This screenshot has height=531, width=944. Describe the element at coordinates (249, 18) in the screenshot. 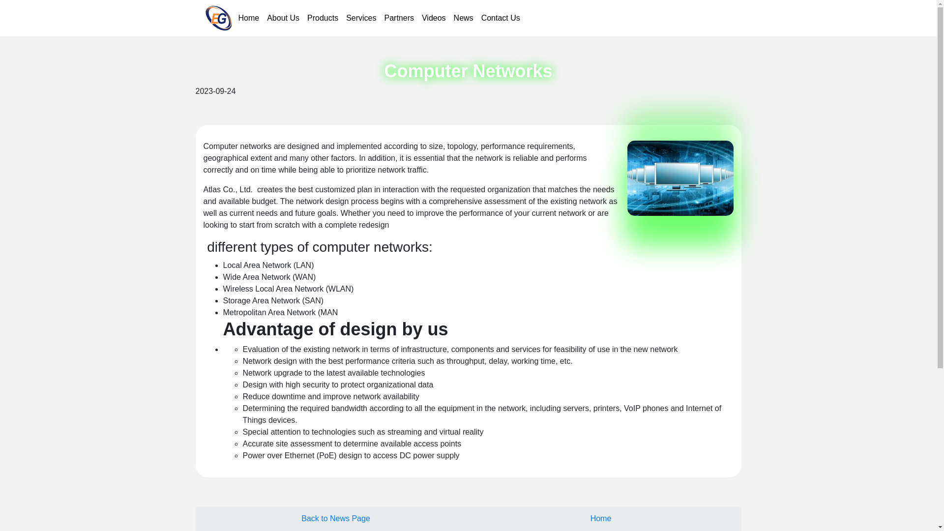

I see `Home` at that location.